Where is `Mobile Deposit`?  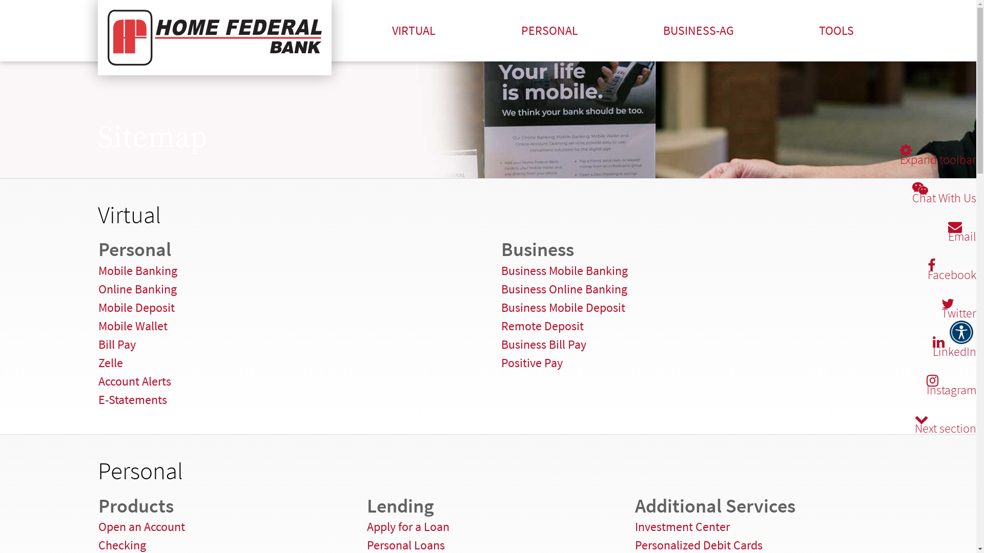 Mobile Deposit is located at coordinates (136, 307).